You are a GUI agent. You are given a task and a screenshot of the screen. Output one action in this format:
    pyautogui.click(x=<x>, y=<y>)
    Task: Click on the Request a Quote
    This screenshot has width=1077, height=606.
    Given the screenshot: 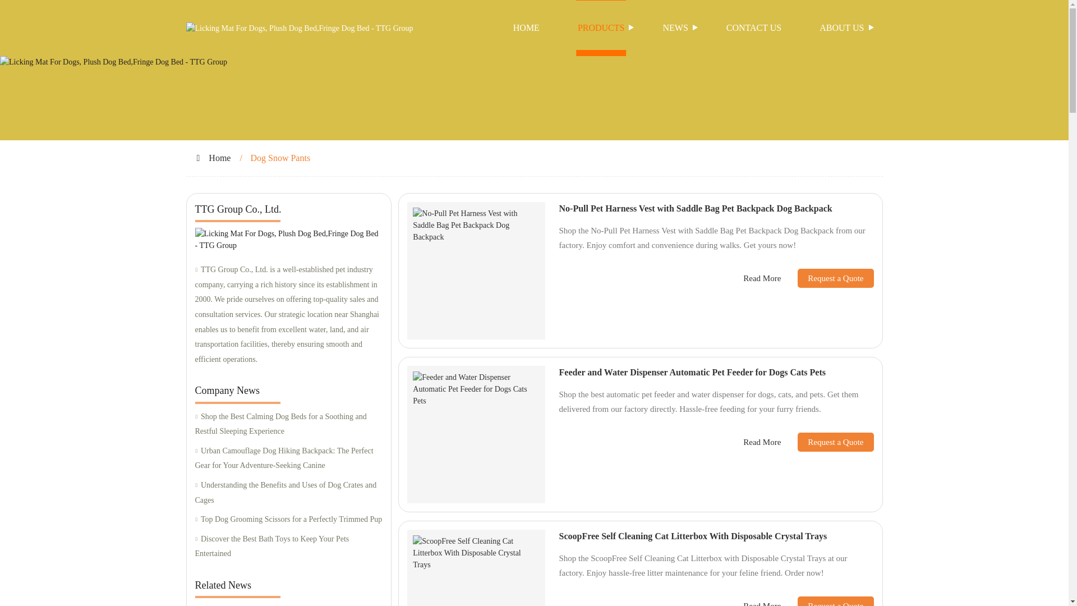 What is the action you would take?
    pyautogui.click(x=827, y=601)
    